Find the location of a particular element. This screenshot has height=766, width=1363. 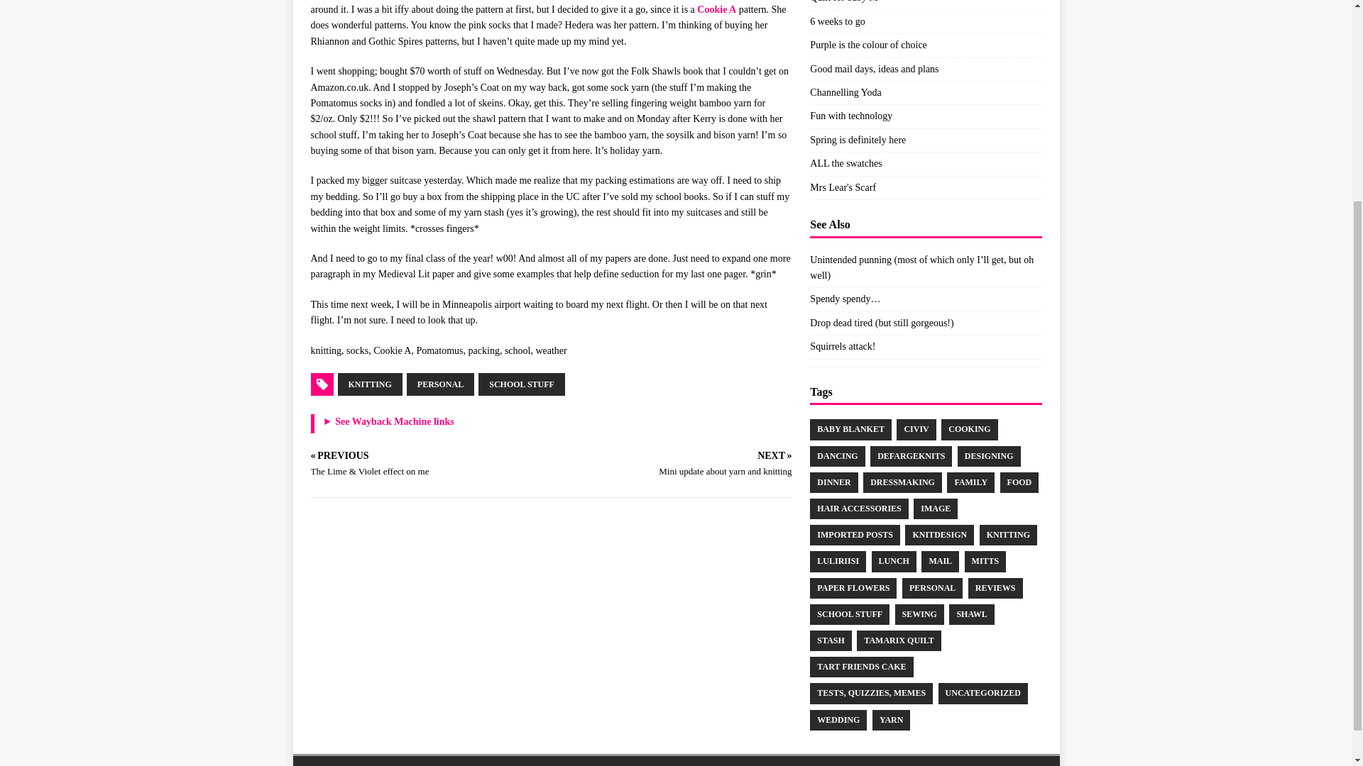

Purple is the colour of choice is located at coordinates (867, 45).